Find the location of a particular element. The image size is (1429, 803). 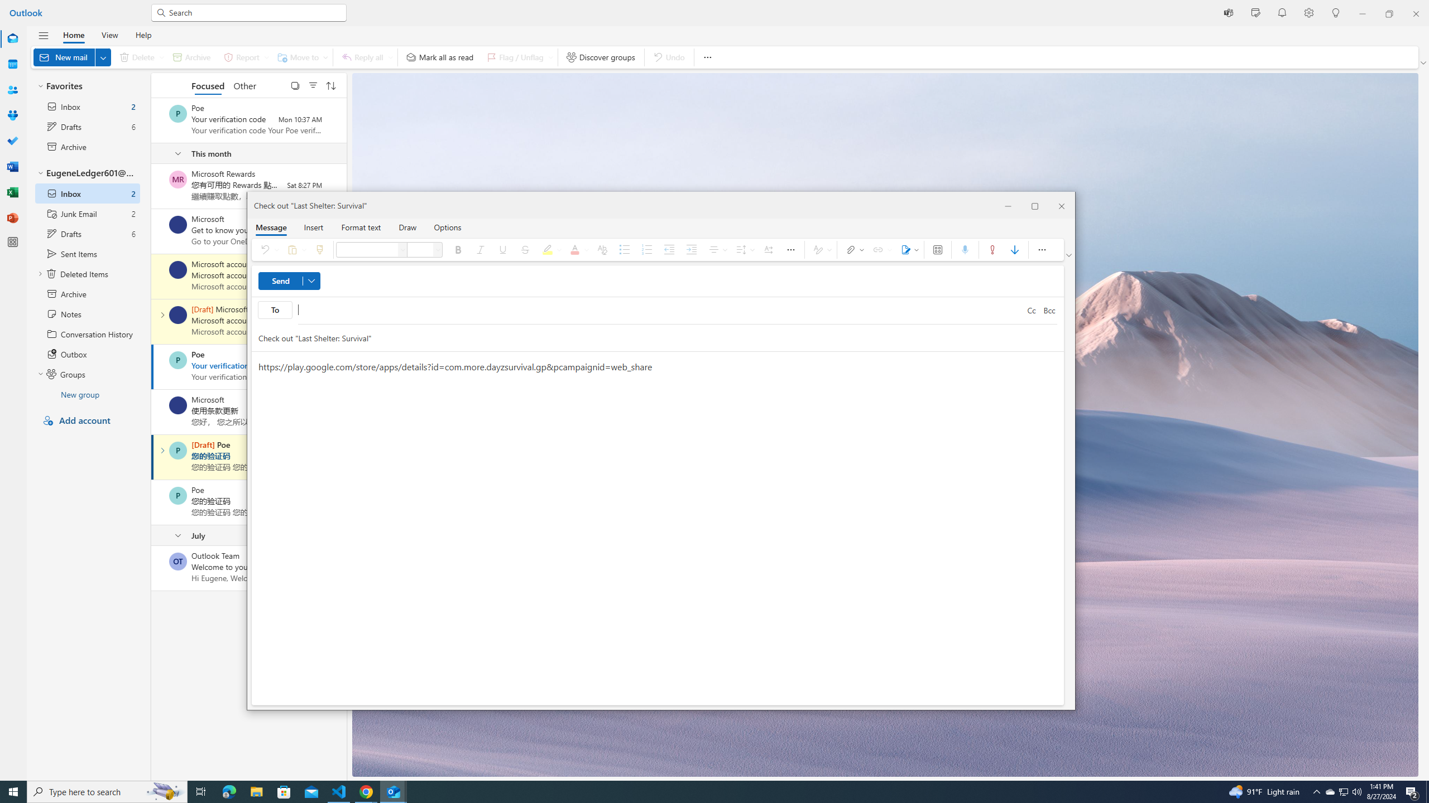

Maximize is located at coordinates (1035, 205).